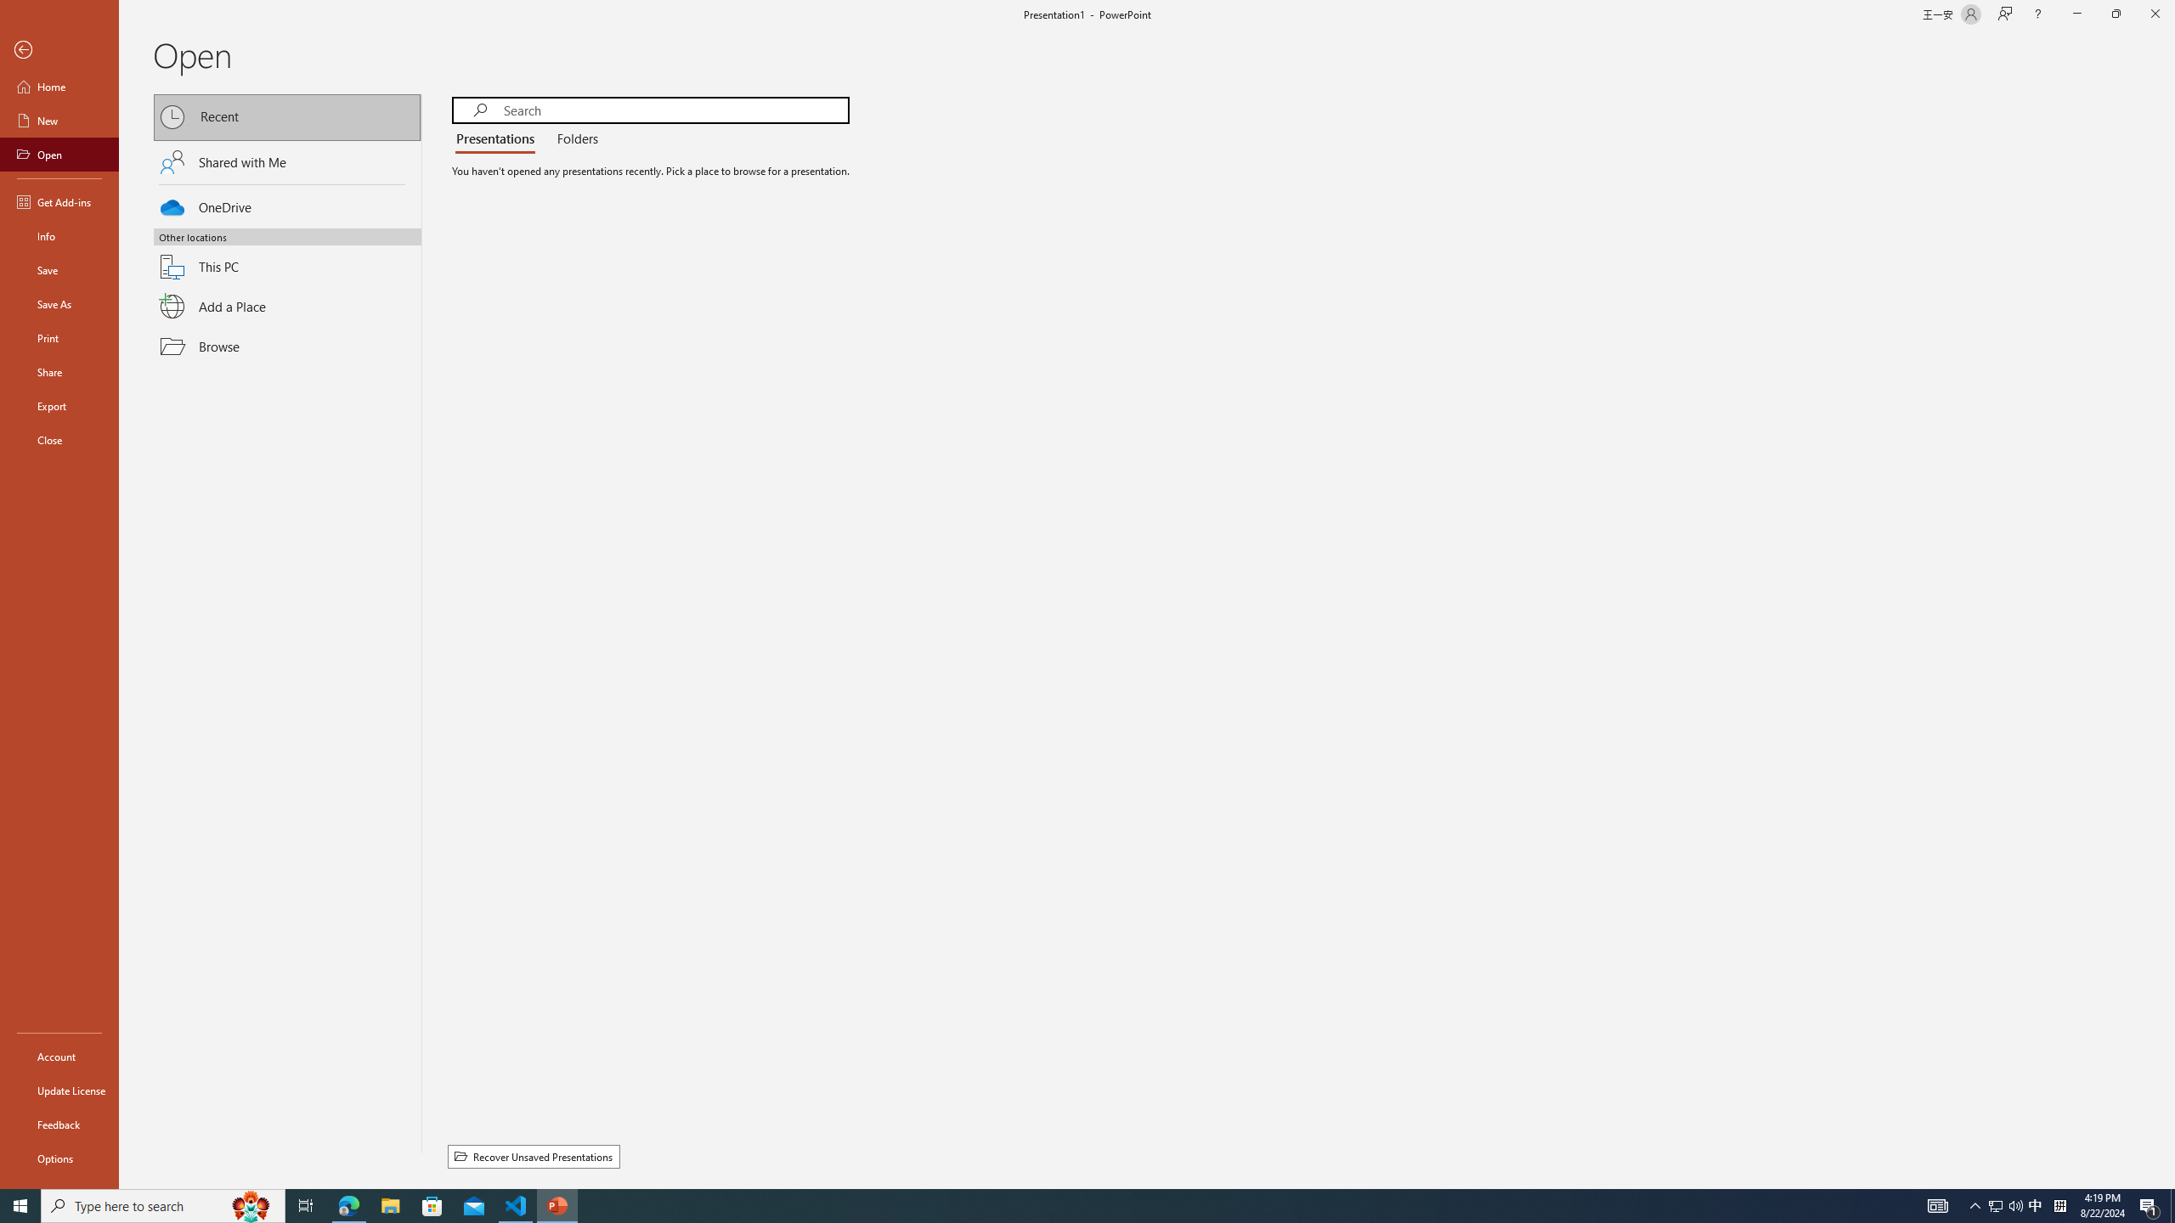  What do you see at coordinates (499, 139) in the screenshot?
I see `Presentations` at bounding box center [499, 139].